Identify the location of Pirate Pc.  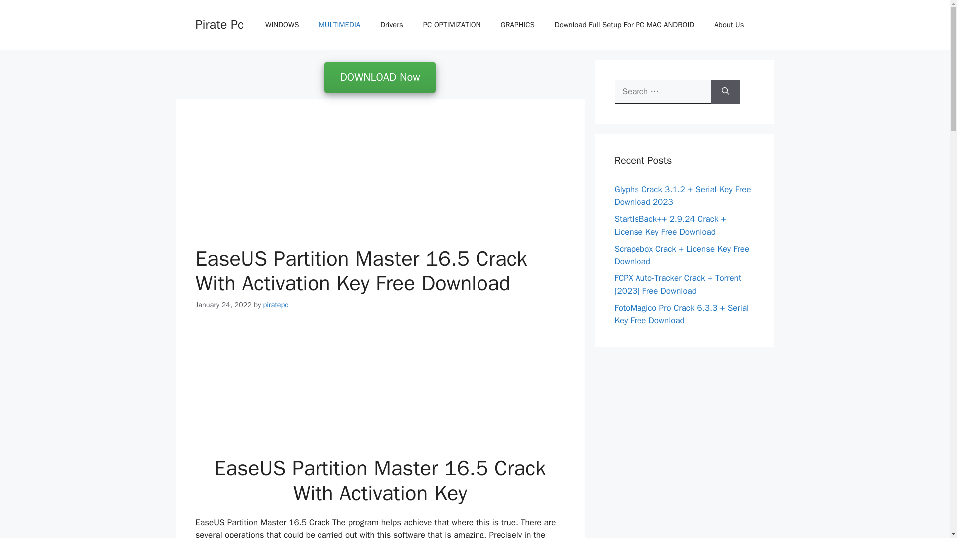
(219, 24).